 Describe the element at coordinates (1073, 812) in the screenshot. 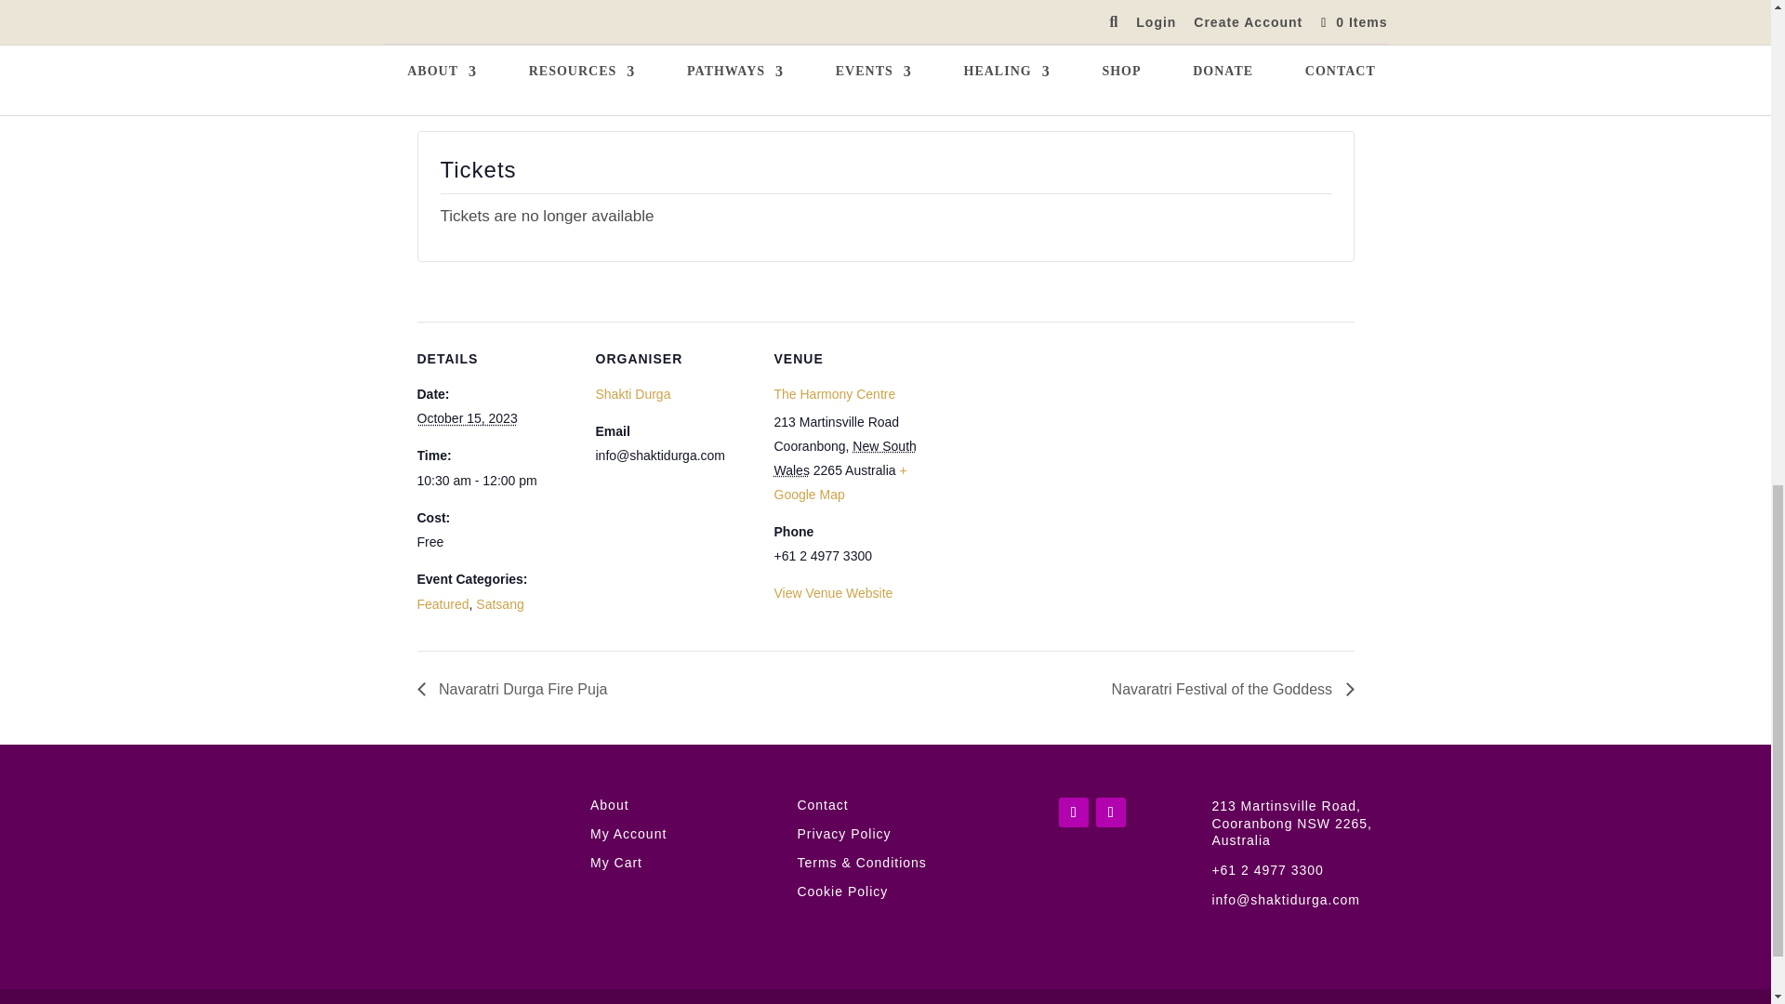

I see `Follow on Facebook` at that location.